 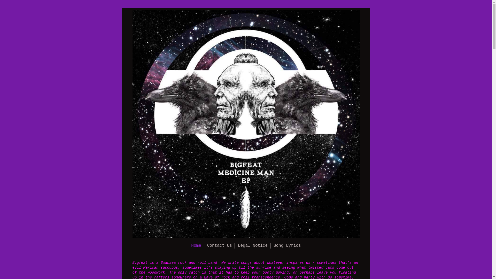 I want to click on Contact Us, so click(x=220, y=246).